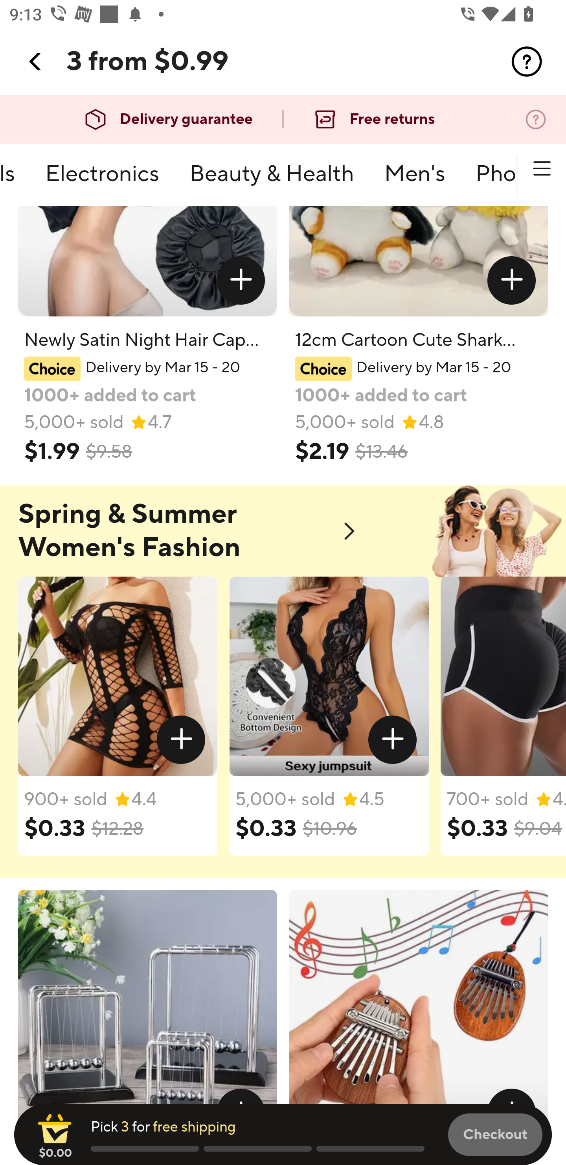  What do you see at coordinates (542, 168) in the screenshot?
I see `` at bounding box center [542, 168].